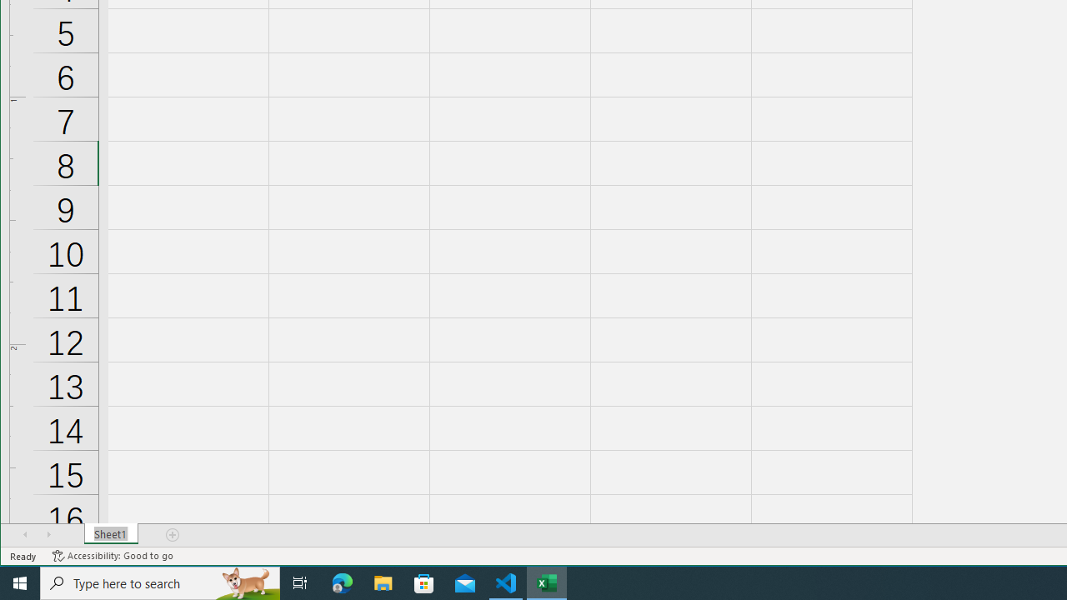 This screenshot has width=1067, height=600. Describe the element at coordinates (112, 534) in the screenshot. I see `Sheet Tab` at that location.